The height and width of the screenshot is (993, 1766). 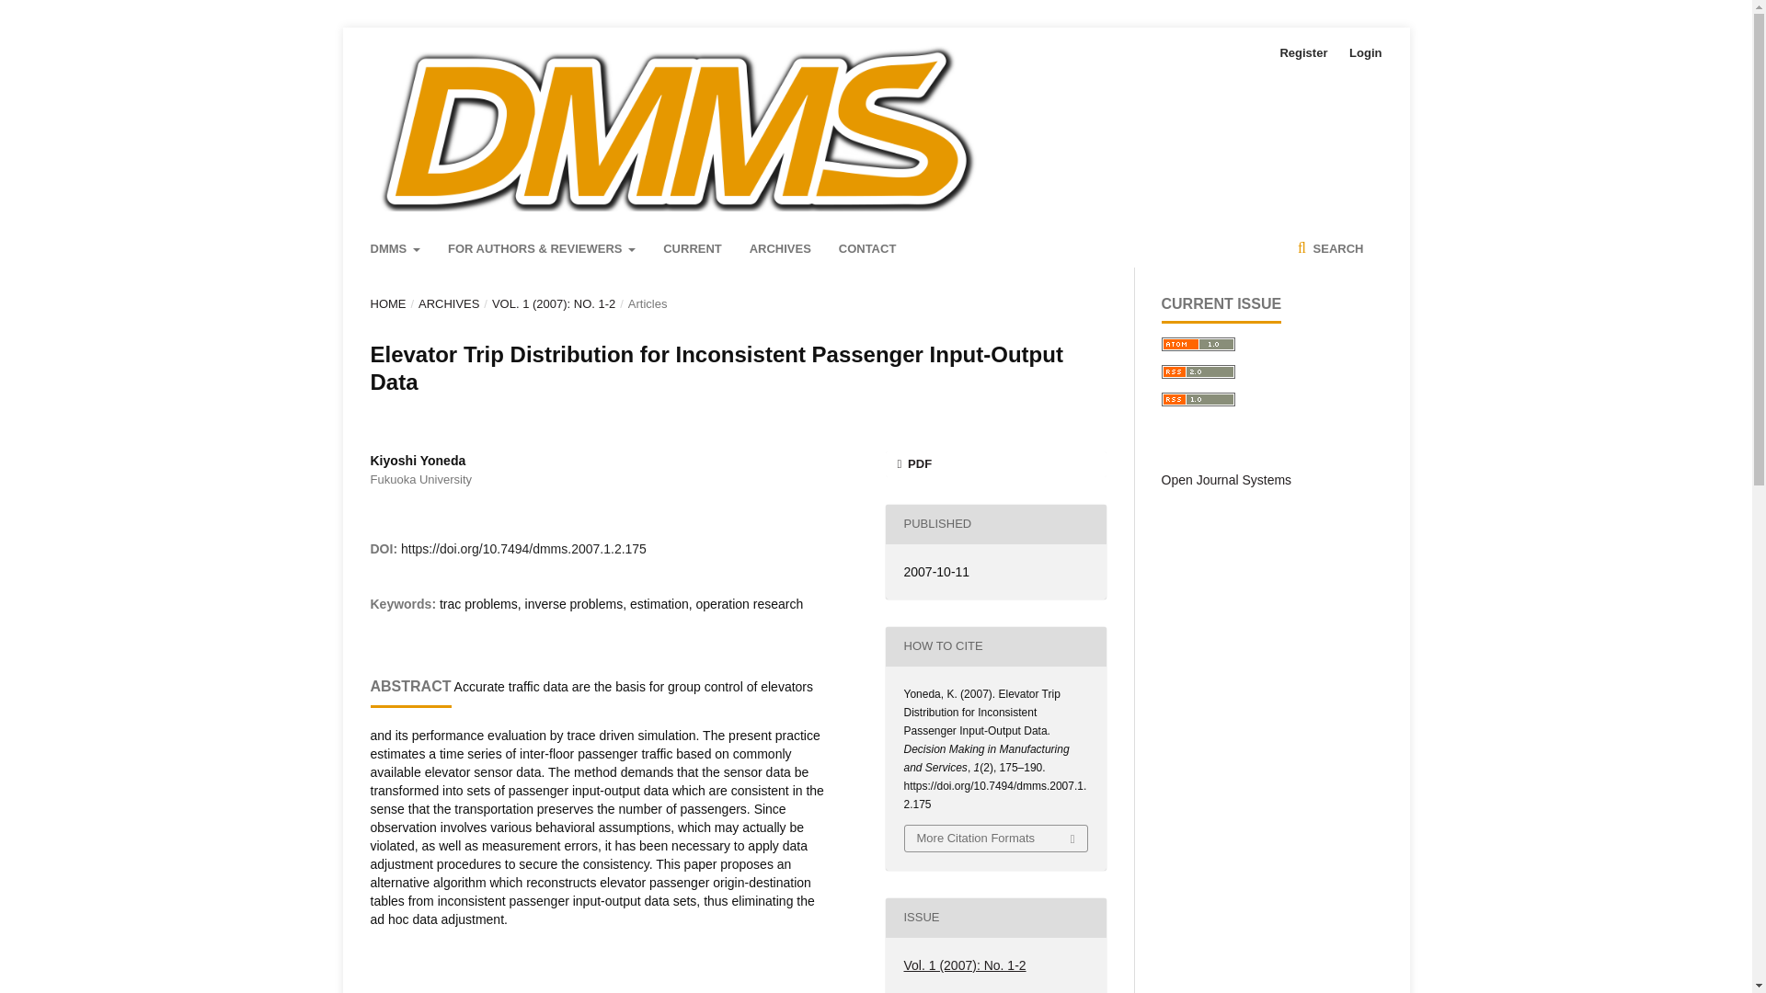 What do you see at coordinates (1360, 53) in the screenshot?
I see `Login` at bounding box center [1360, 53].